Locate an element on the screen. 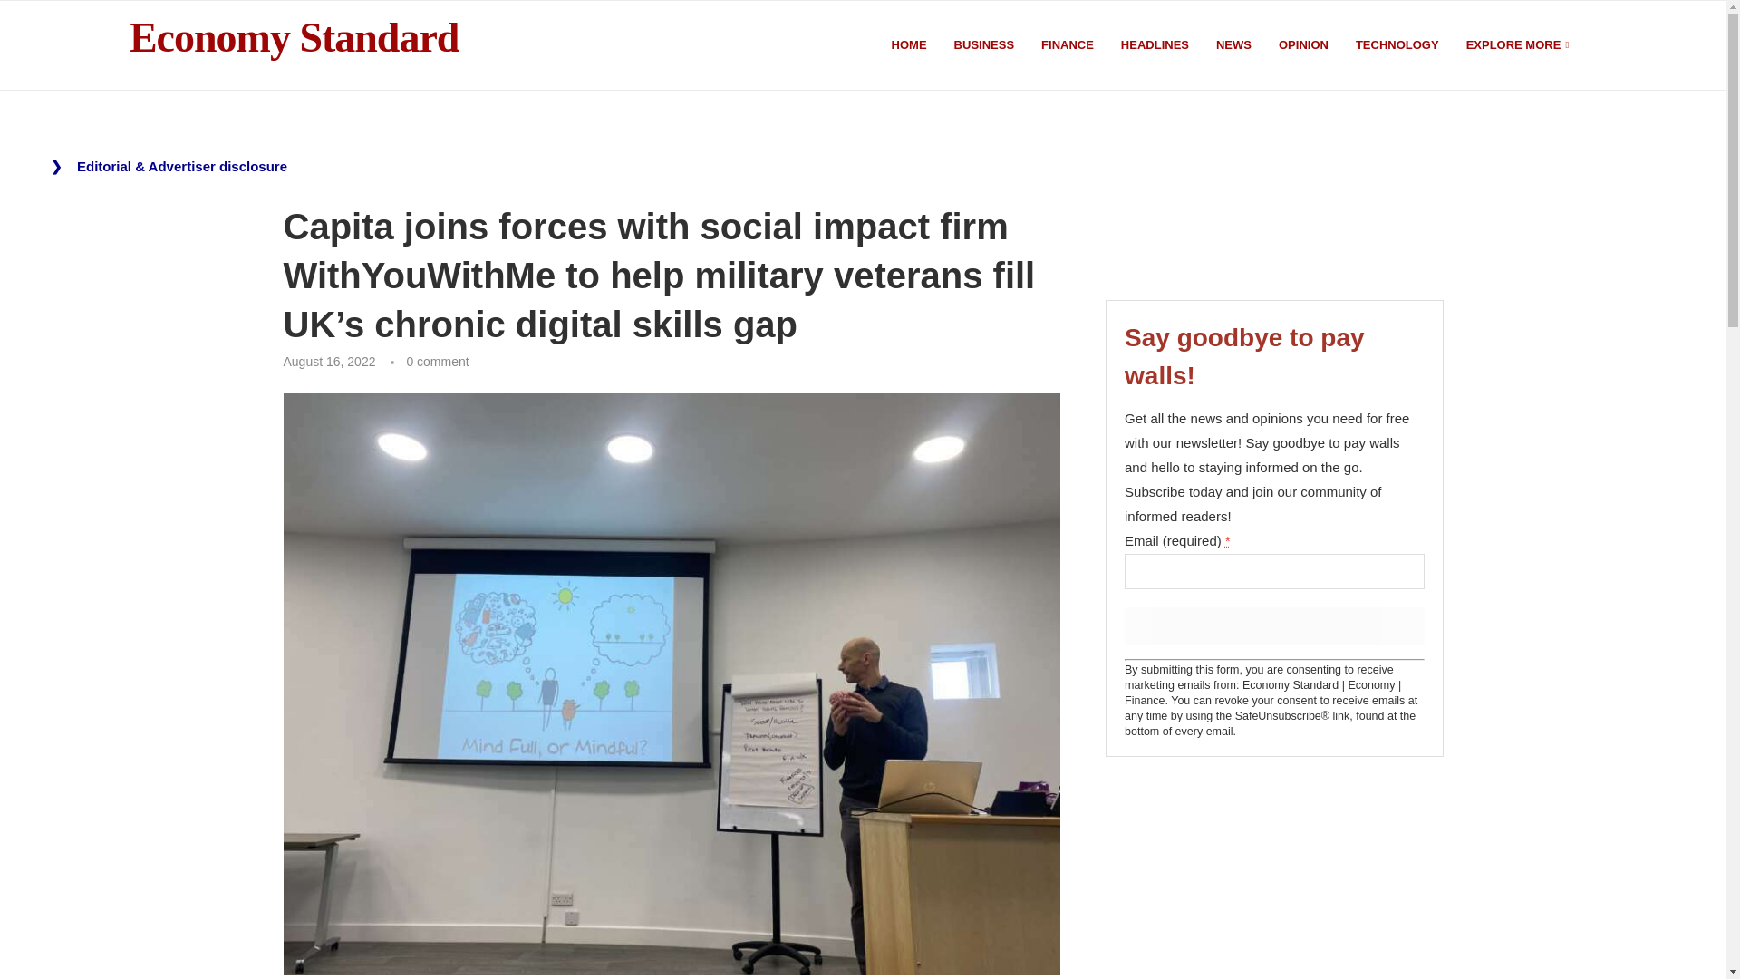 The image size is (1740, 979). Sign up! is located at coordinates (1273, 625).